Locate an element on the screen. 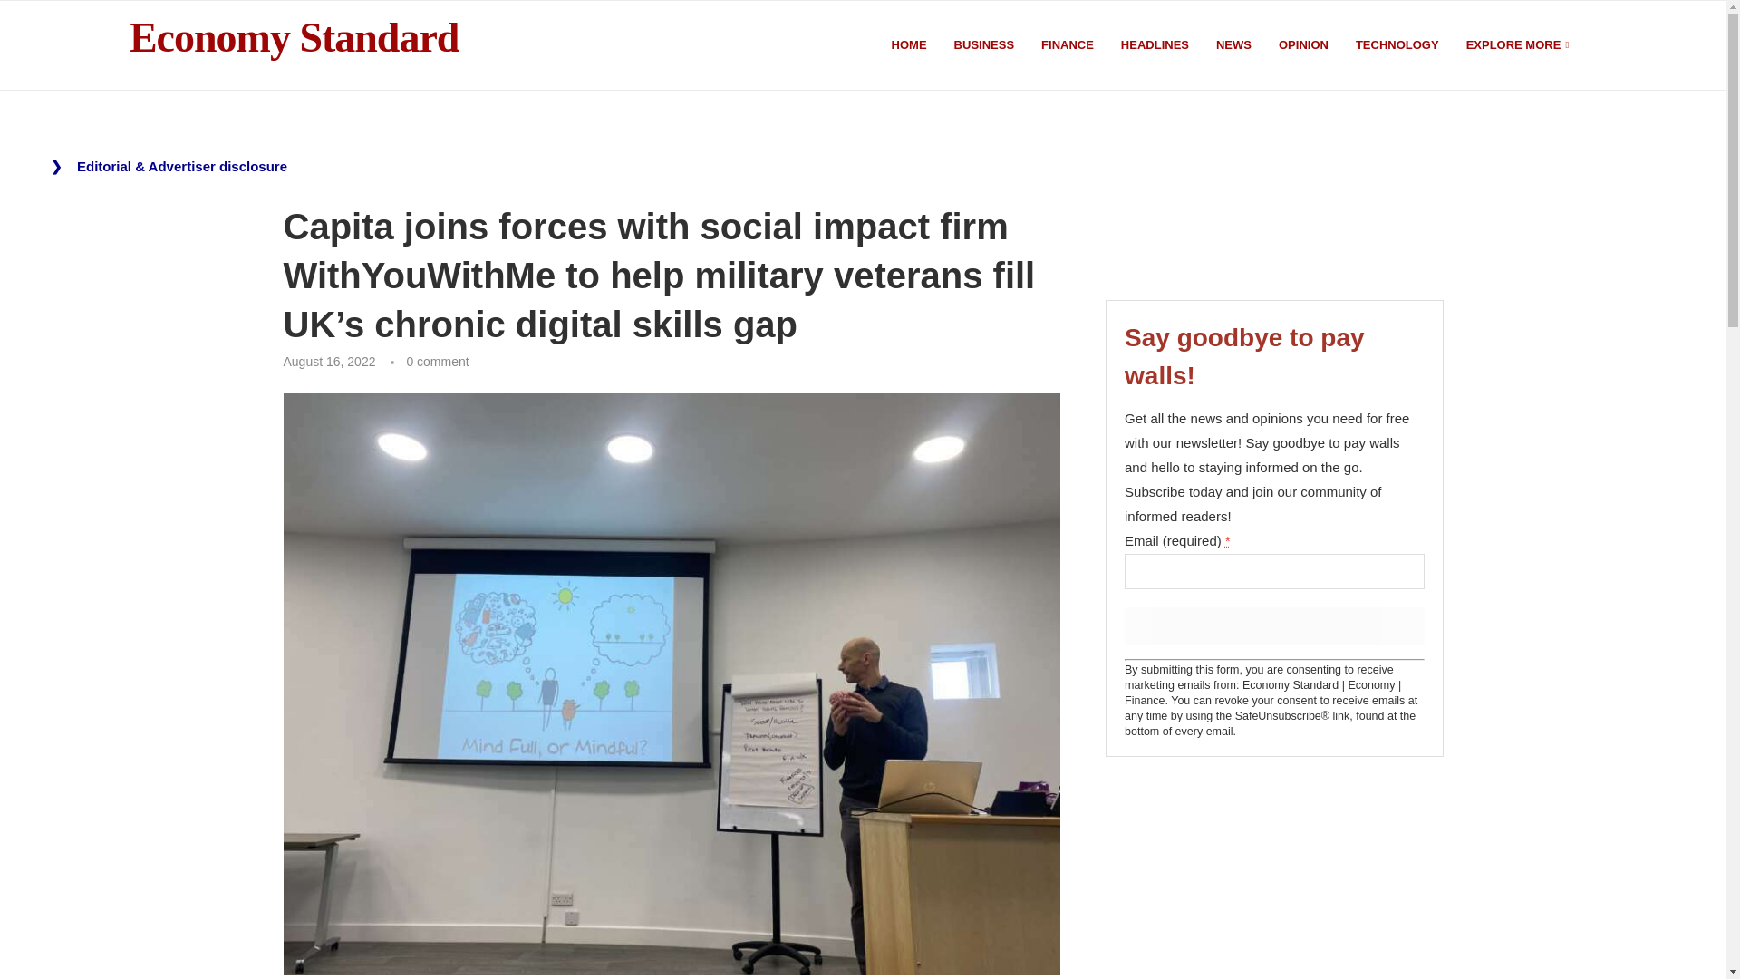 The image size is (1740, 979). Sign up! is located at coordinates (1273, 625).